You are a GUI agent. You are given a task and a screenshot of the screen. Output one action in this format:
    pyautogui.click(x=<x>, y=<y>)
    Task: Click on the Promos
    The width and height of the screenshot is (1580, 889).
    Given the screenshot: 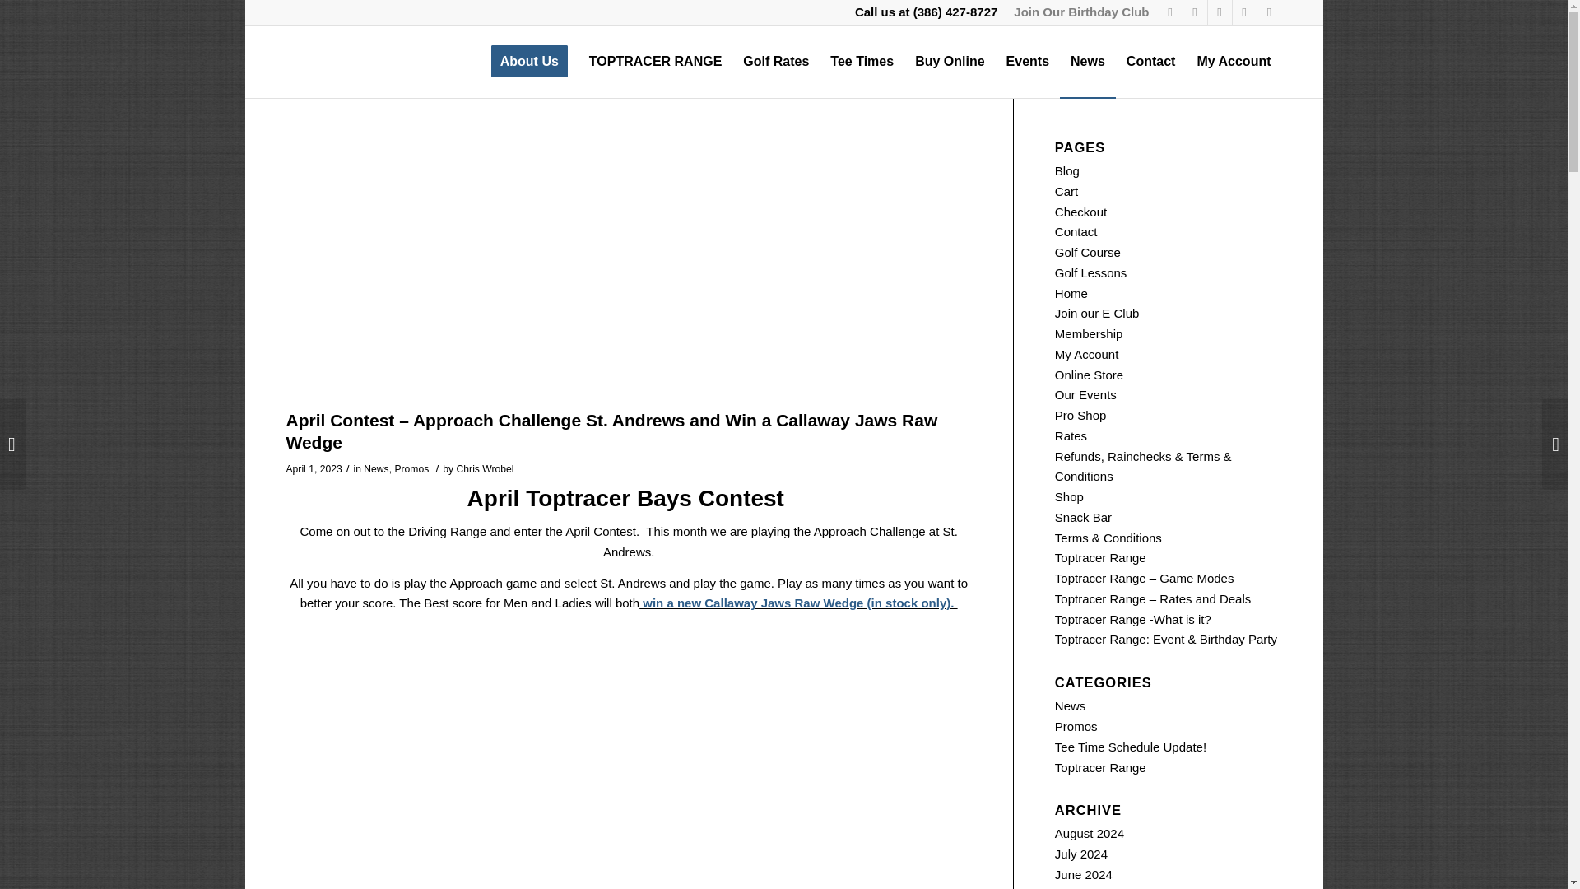 What is the action you would take?
    pyautogui.click(x=411, y=468)
    